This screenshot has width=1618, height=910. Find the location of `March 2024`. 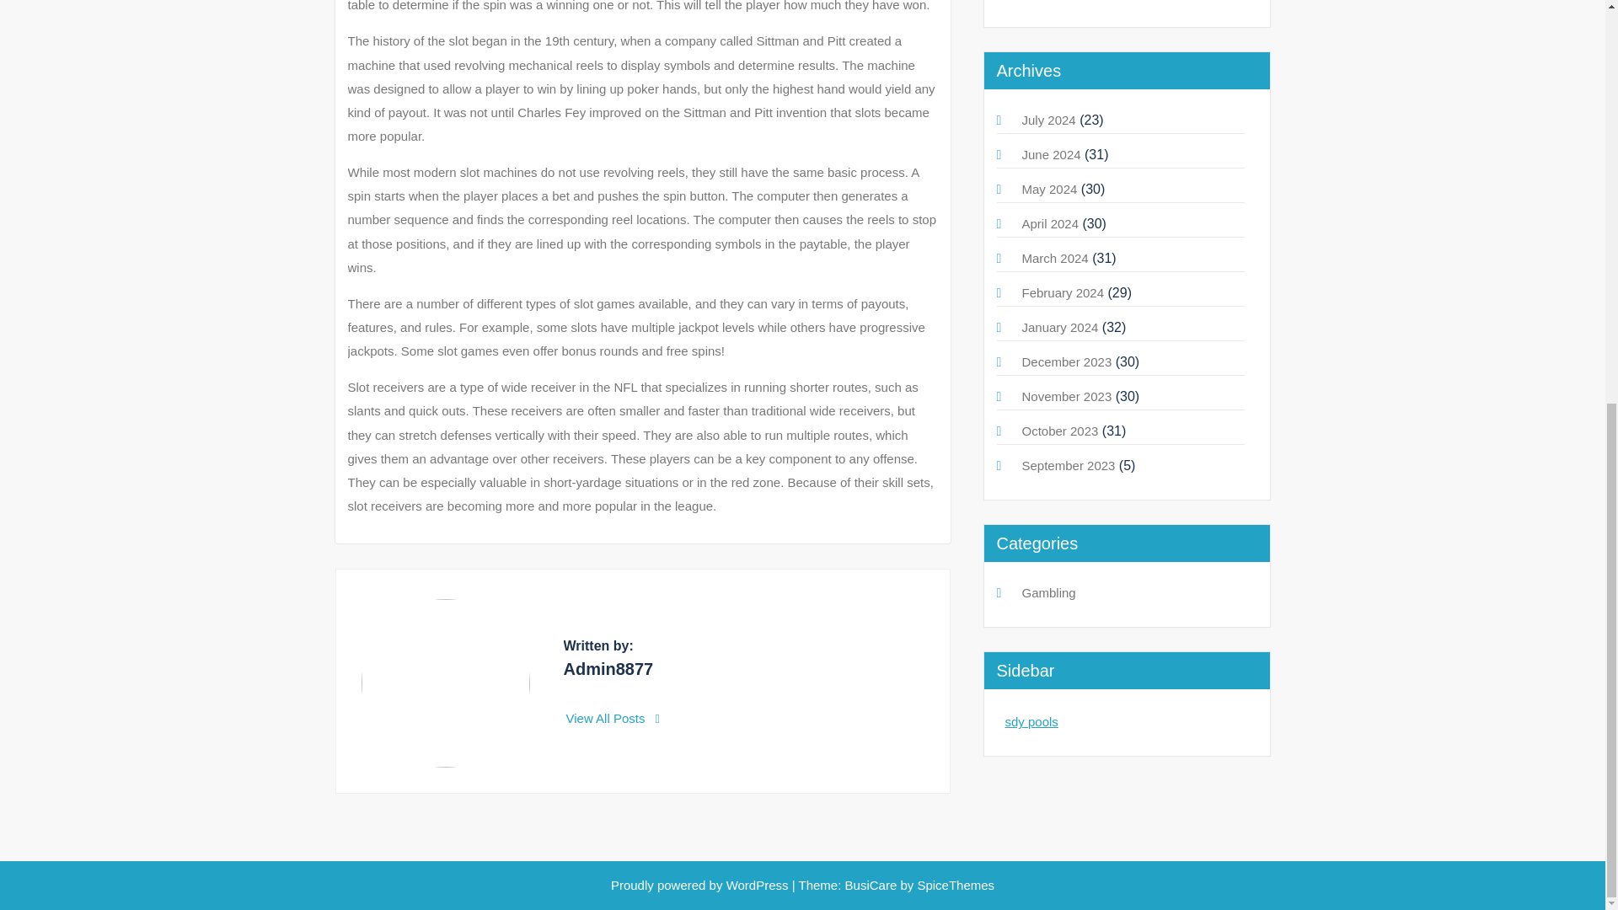

March 2024 is located at coordinates (1053, 258).